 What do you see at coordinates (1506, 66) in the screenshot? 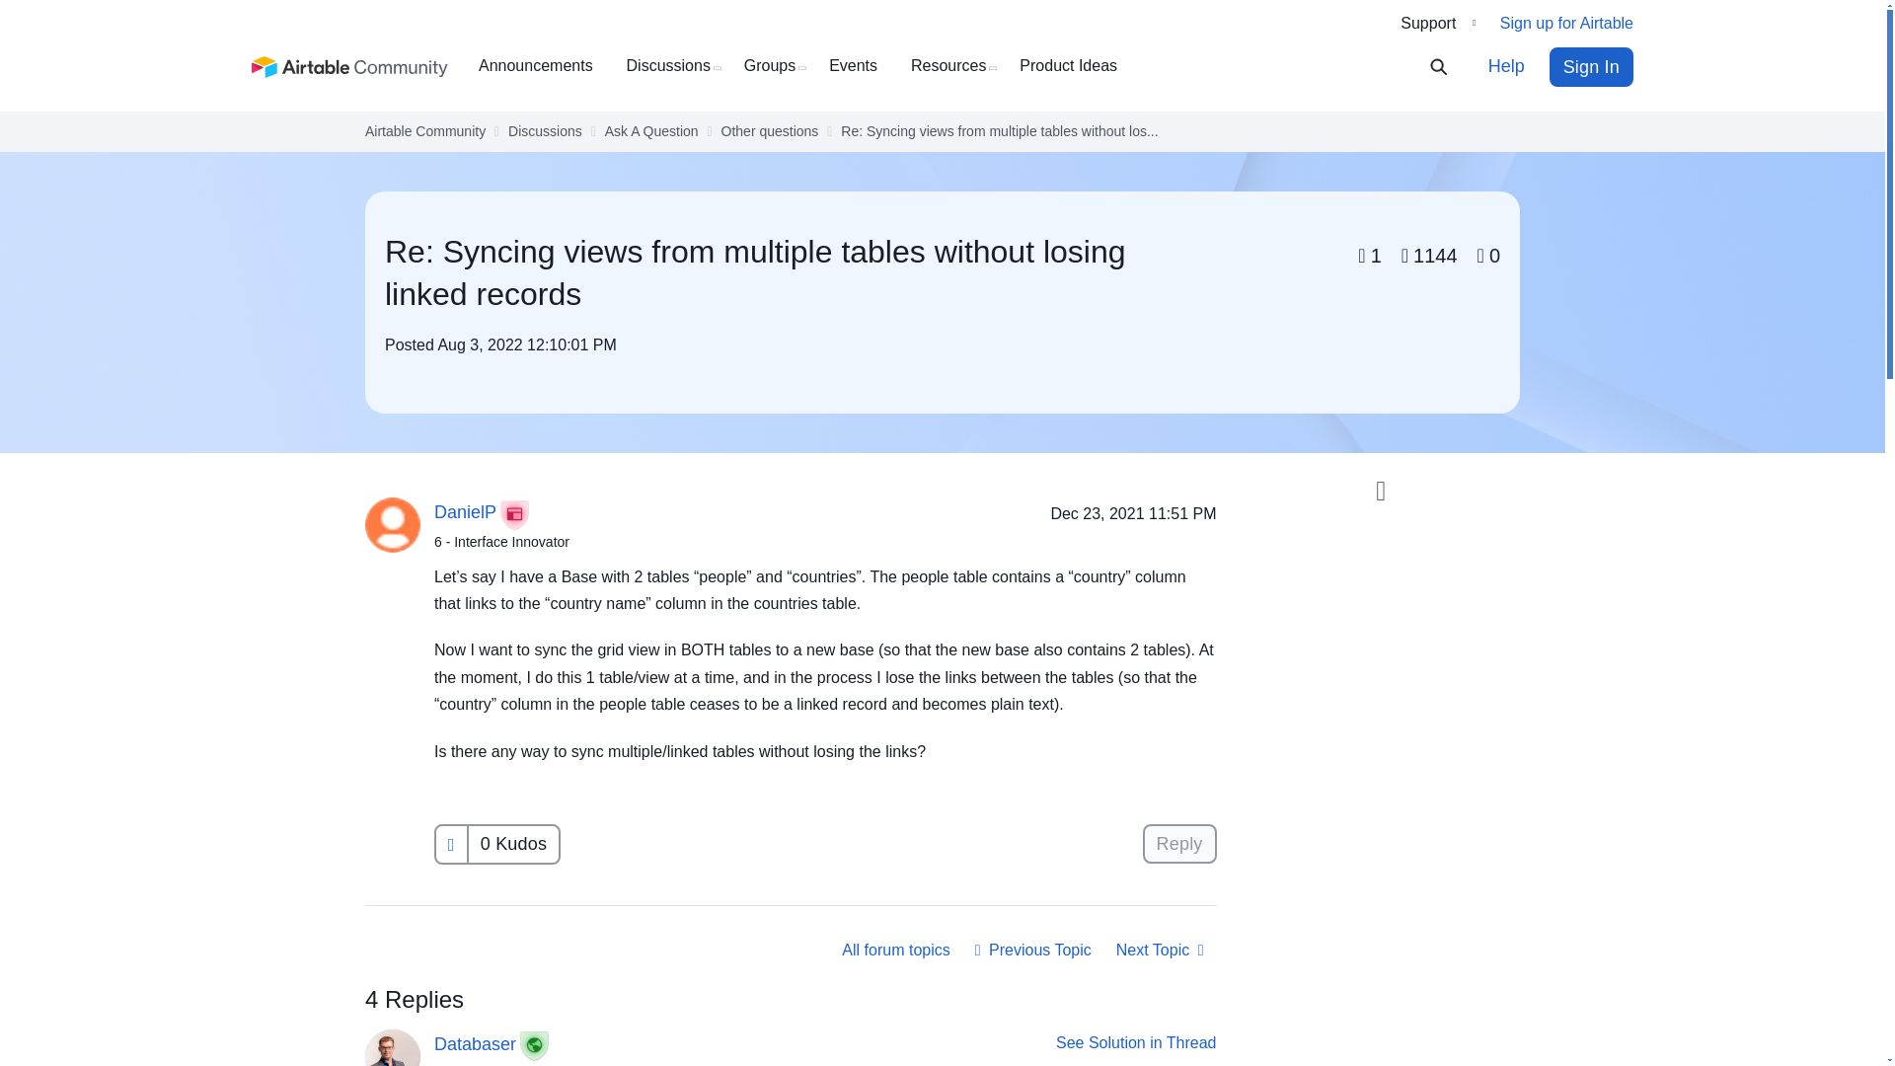
I see `Help` at bounding box center [1506, 66].